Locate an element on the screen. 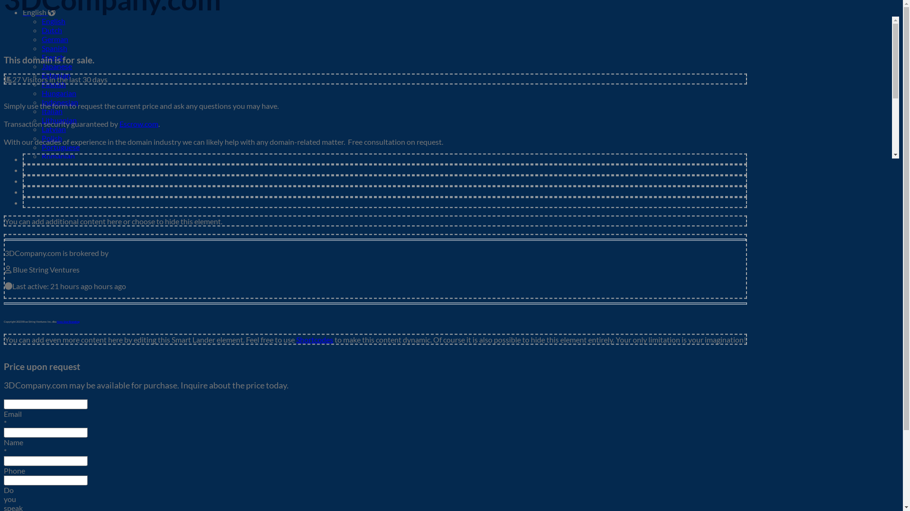 This screenshot has height=511, width=910. Bulgarian is located at coordinates (57, 228).